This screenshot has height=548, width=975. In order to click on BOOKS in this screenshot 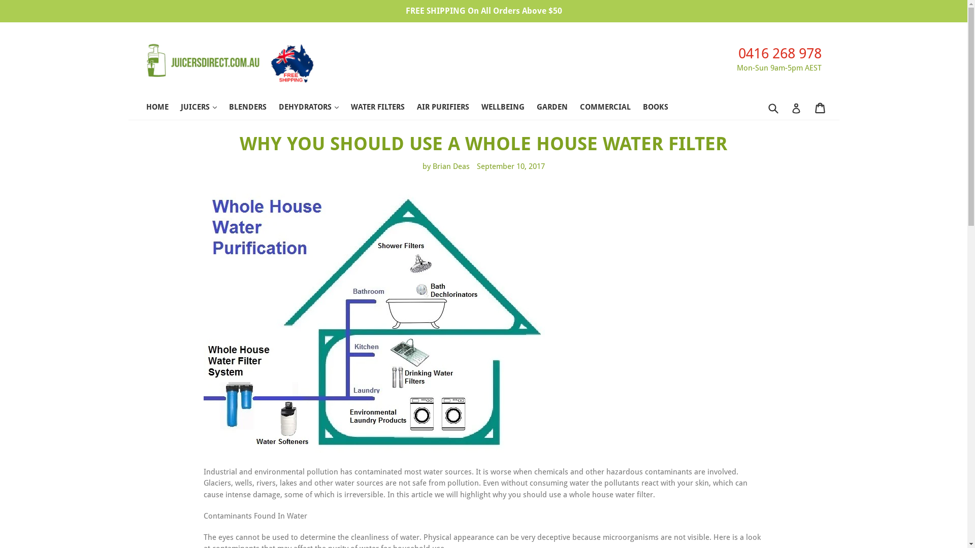, I will do `click(661, 108)`.